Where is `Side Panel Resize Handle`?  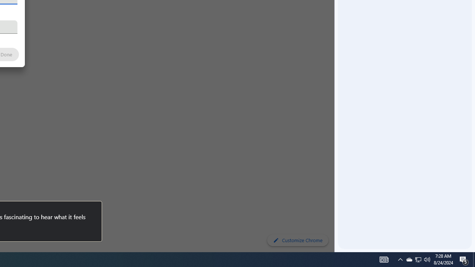
Side Panel Resize Handle is located at coordinates (336, 15).